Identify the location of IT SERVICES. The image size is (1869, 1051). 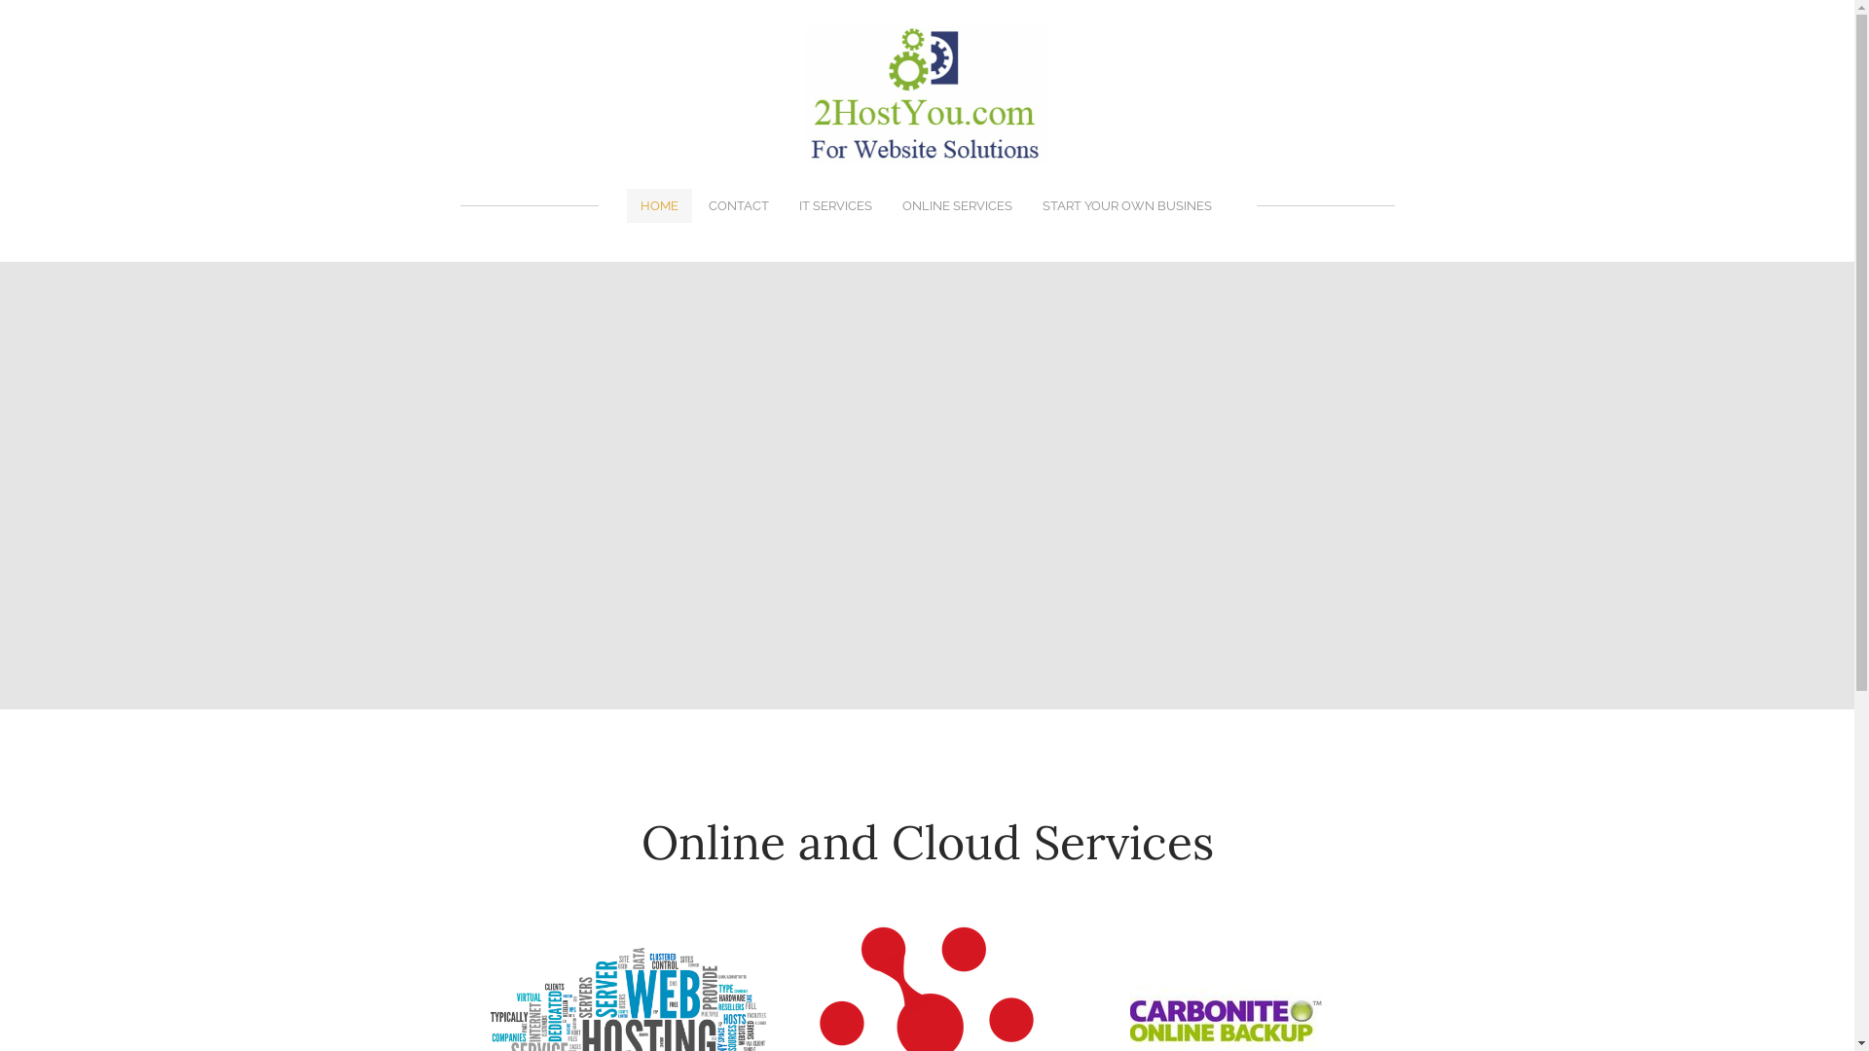
(830, 132).